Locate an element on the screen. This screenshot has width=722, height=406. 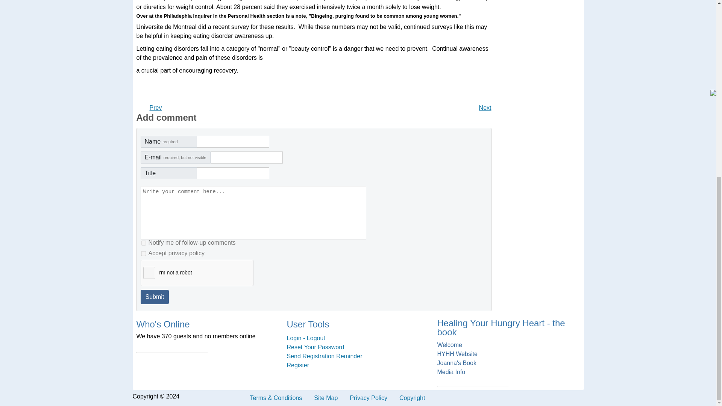
Register is located at coordinates (358, 365).